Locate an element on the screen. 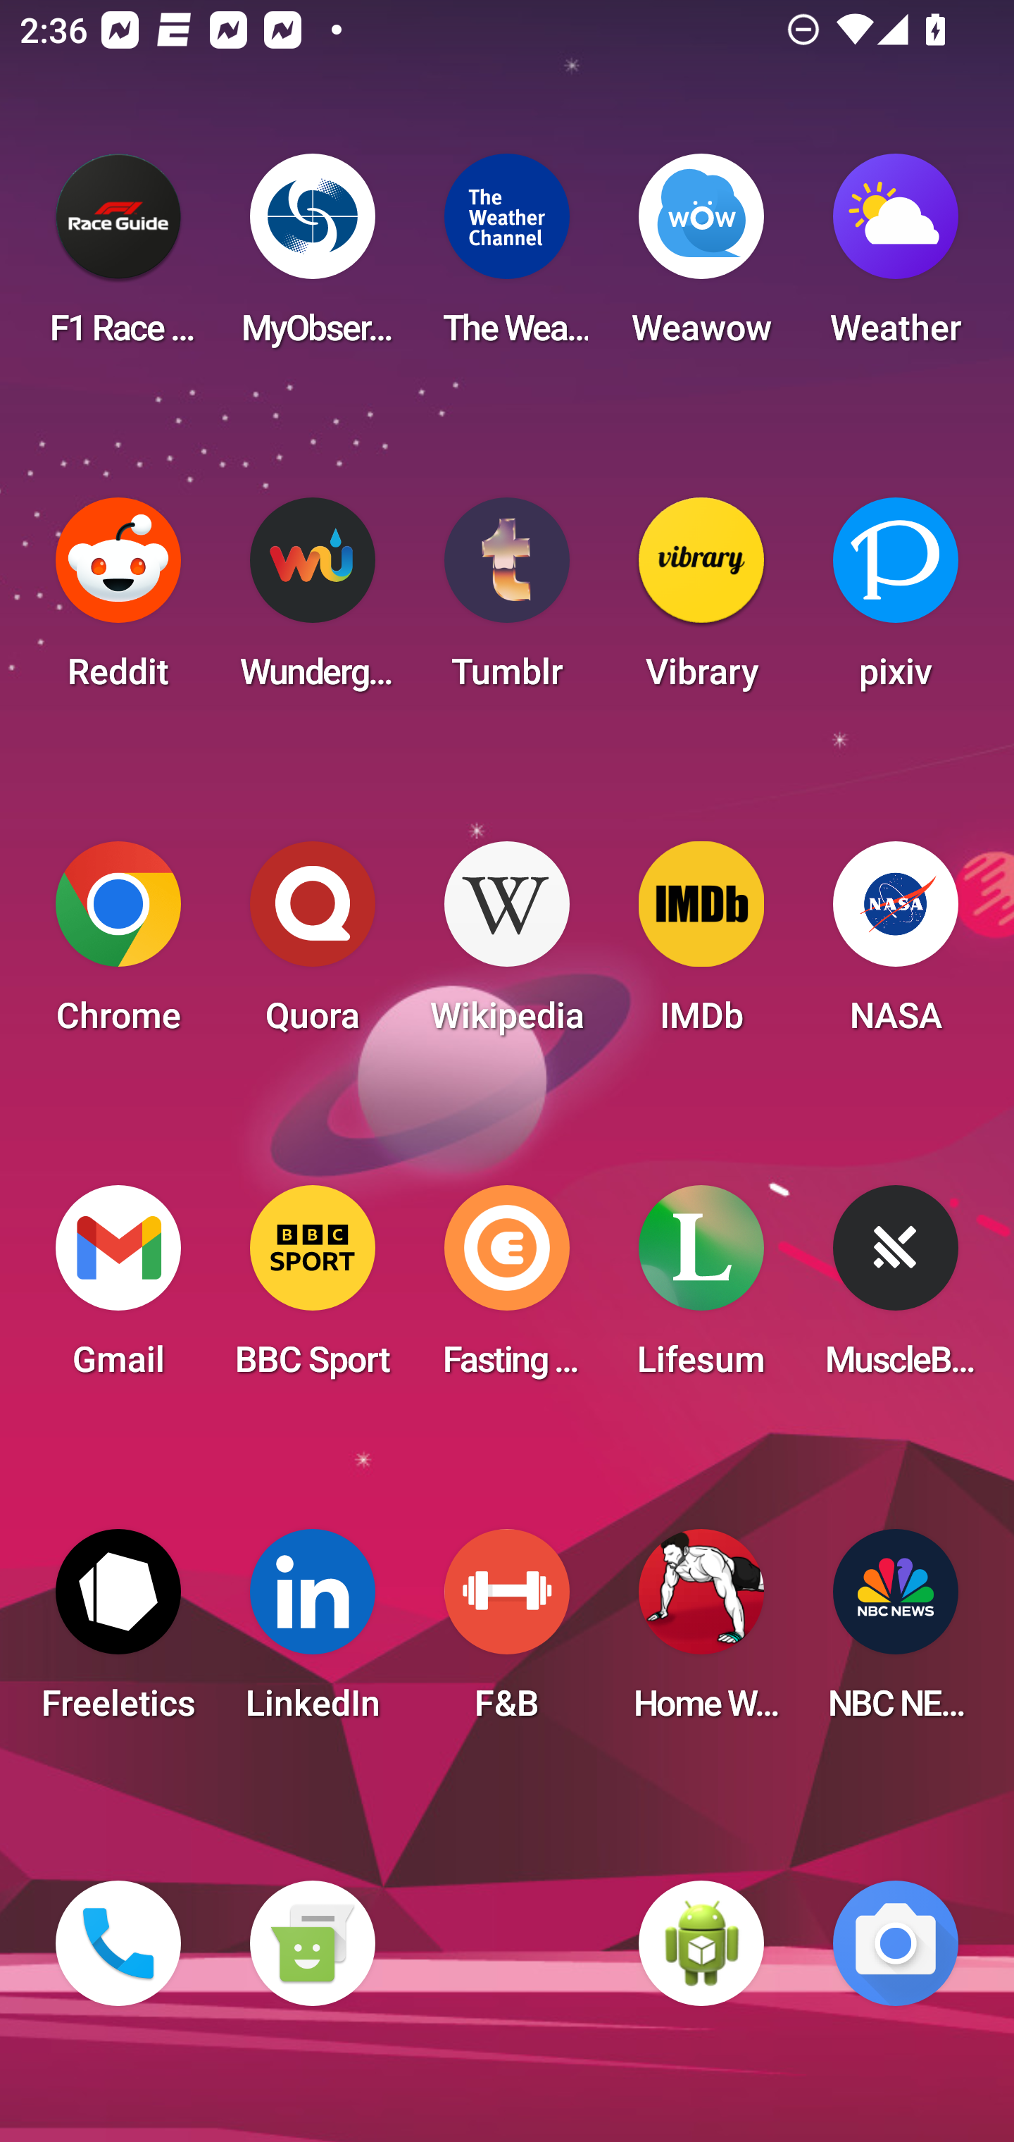 This screenshot has height=2142, width=1014. LinkedIn is located at coordinates (312, 1633).